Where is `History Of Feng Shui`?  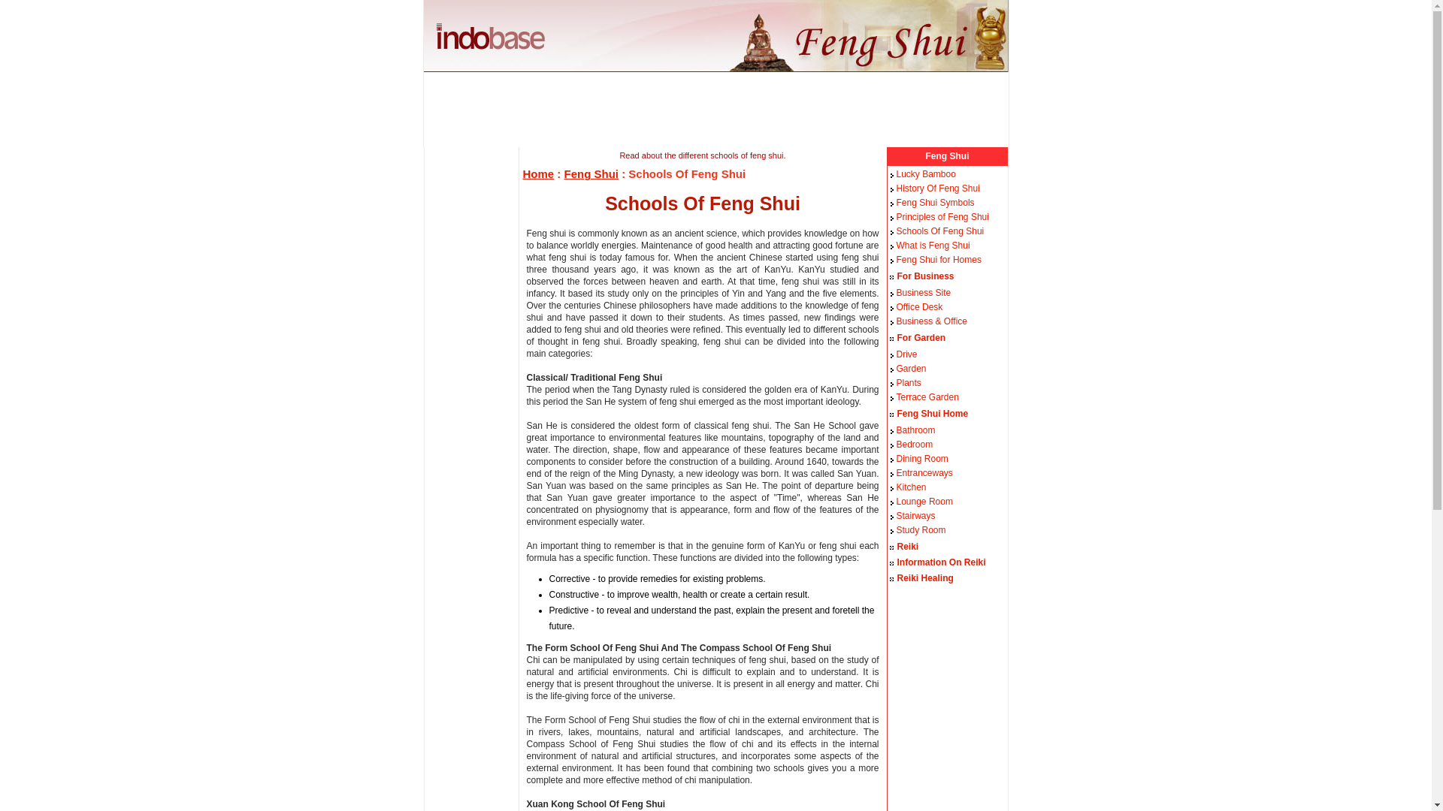
History Of Feng Shui is located at coordinates (938, 188).